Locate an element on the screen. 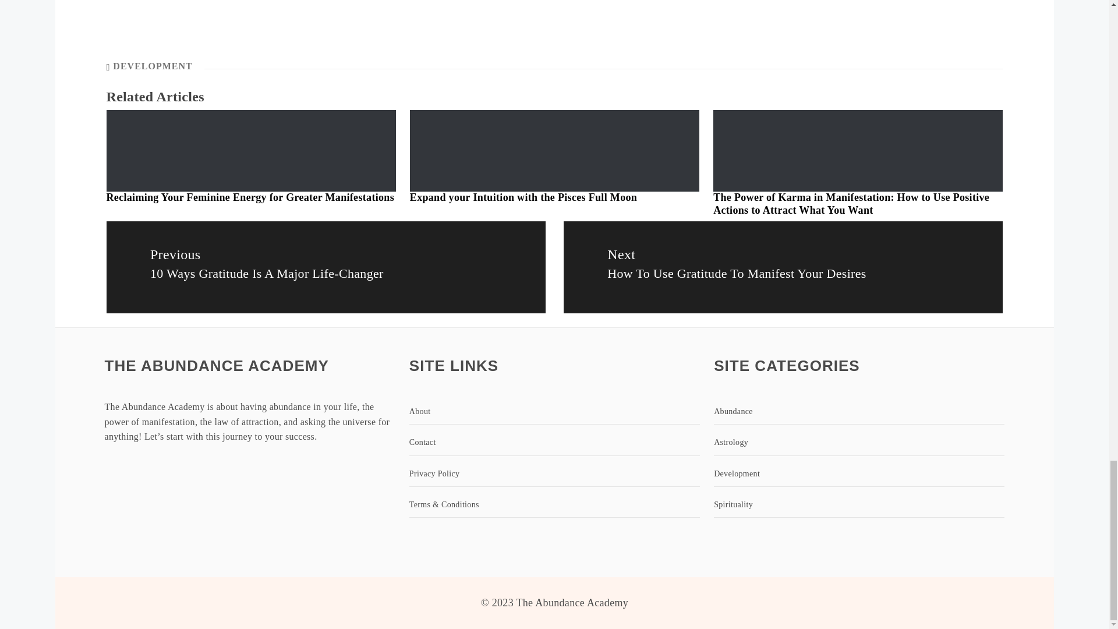  Reclaiming Your Feminine Energy for Greater Manifestations is located at coordinates (250, 197).